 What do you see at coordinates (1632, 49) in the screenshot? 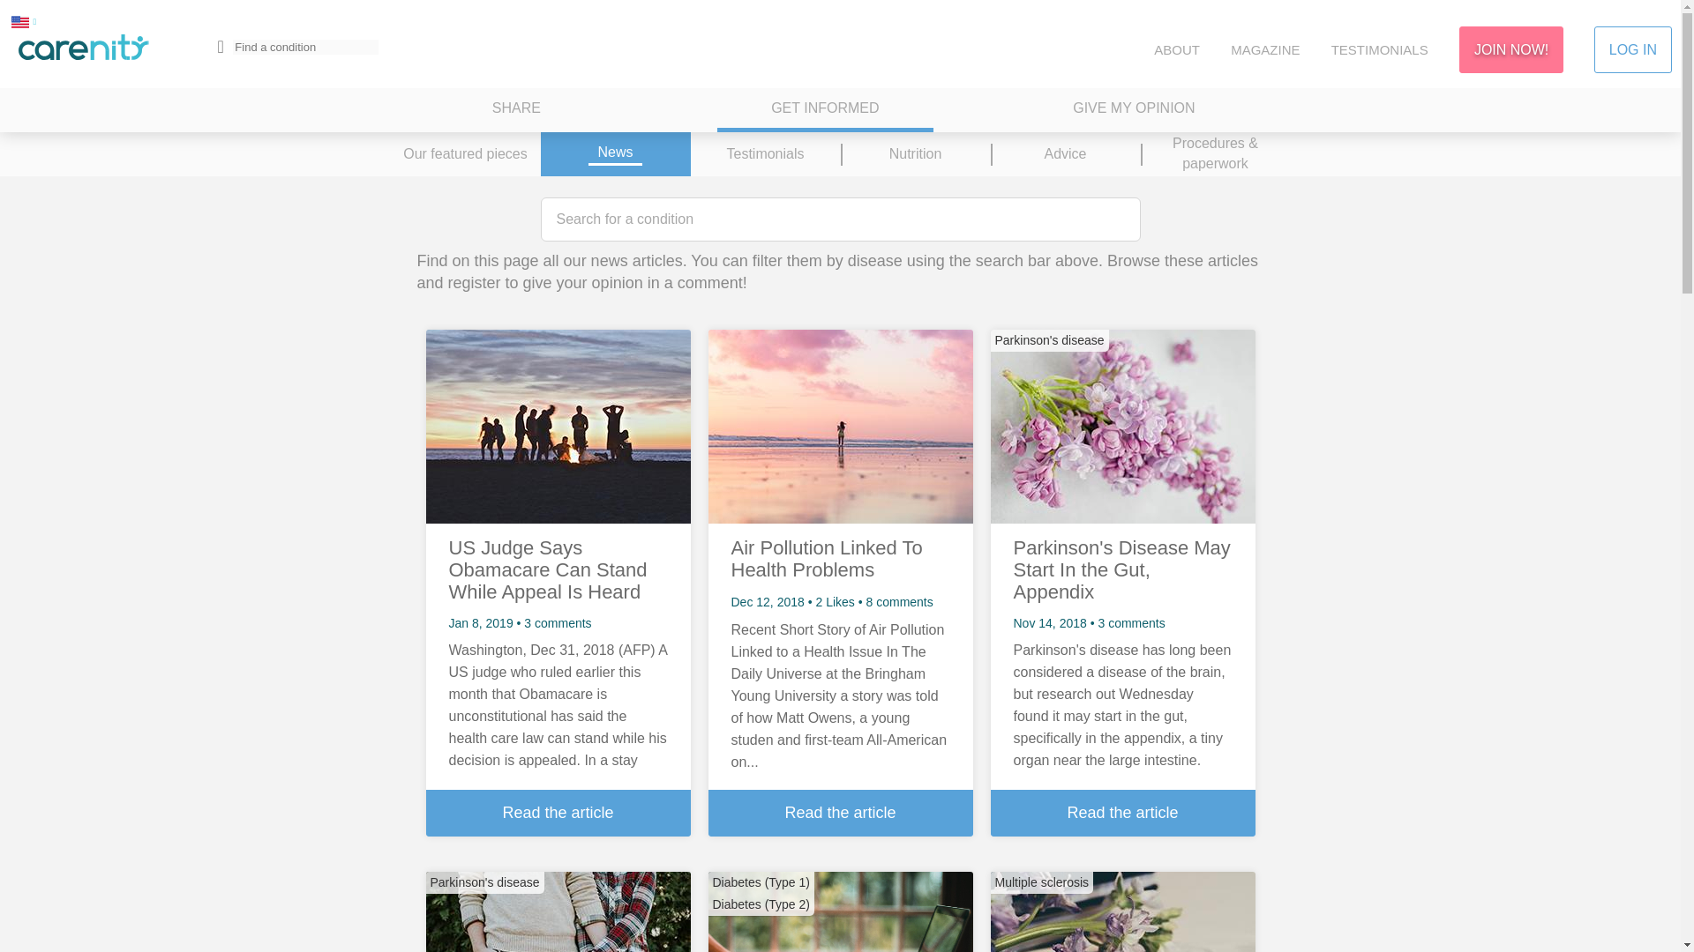
I see `LOG IN` at bounding box center [1632, 49].